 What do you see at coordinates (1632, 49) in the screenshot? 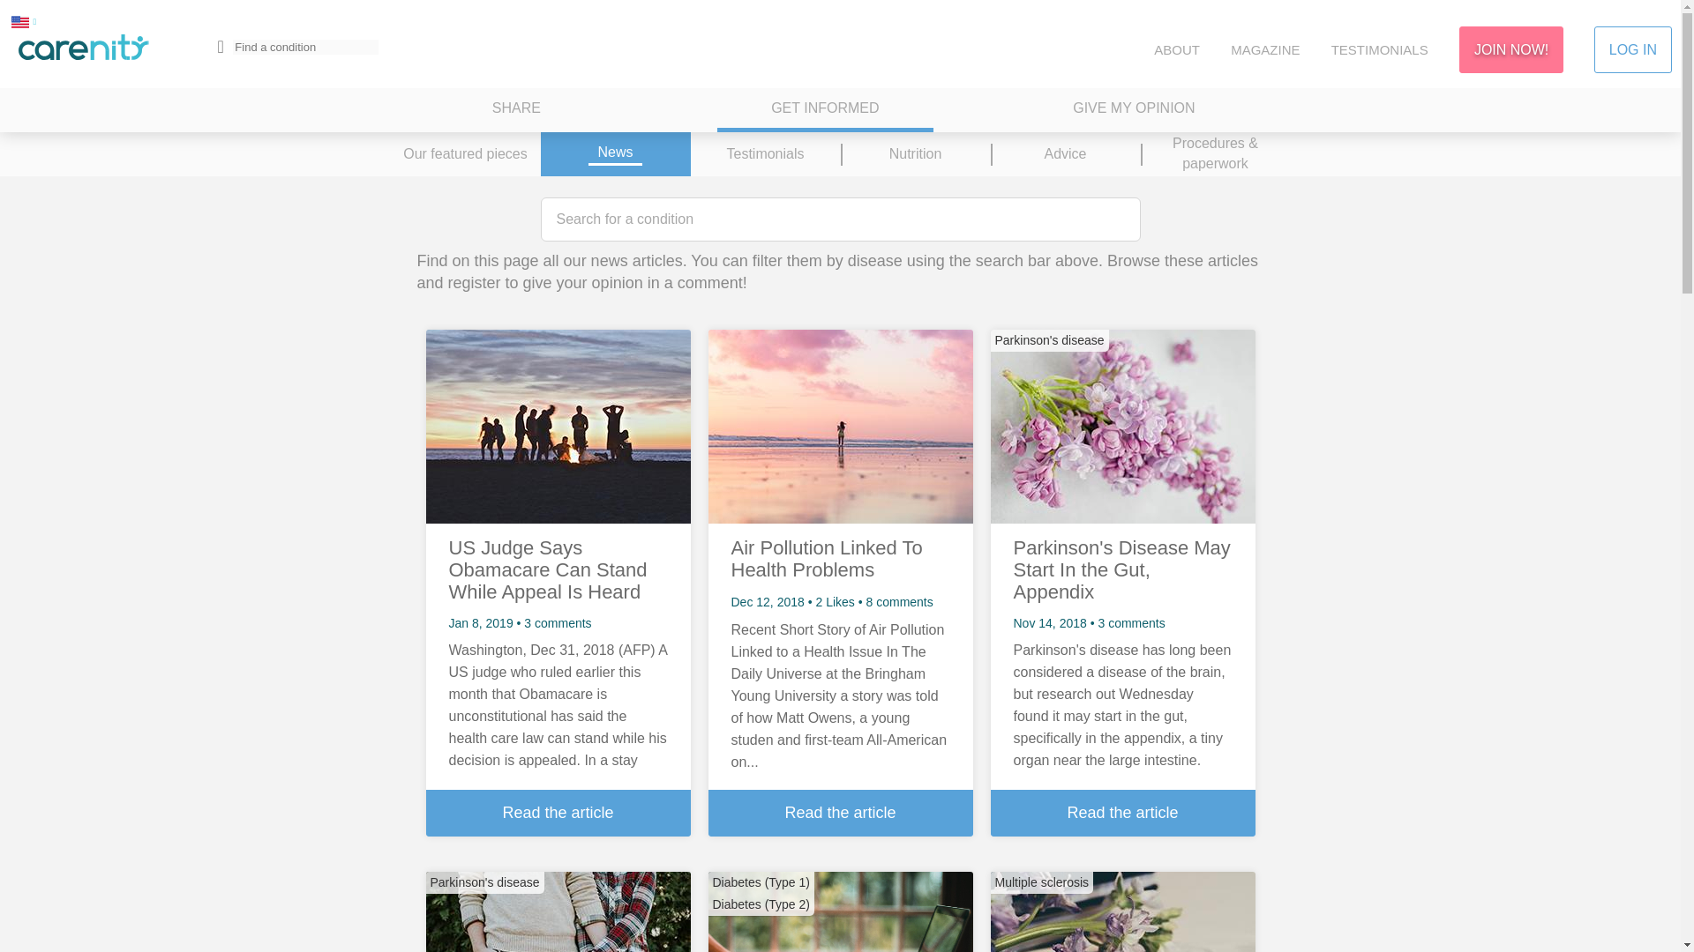
I see `LOG IN` at bounding box center [1632, 49].